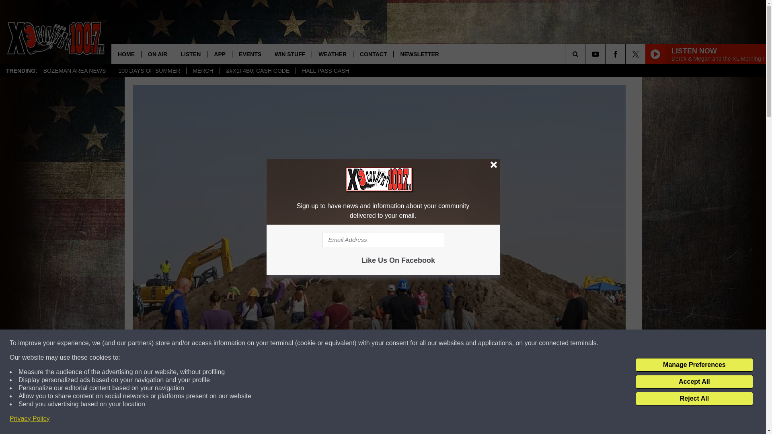 Image resolution: width=772 pixels, height=434 pixels. What do you see at coordinates (483, 420) in the screenshot?
I see `Share on Twitter` at bounding box center [483, 420].